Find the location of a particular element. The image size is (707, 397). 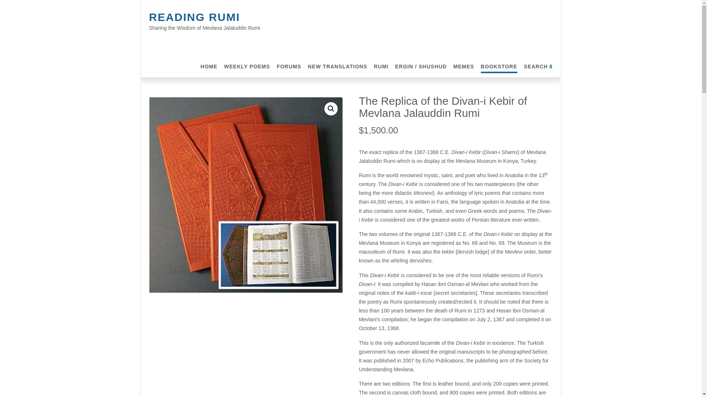

WEEKLY POEMS is located at coordinates (247, 67).